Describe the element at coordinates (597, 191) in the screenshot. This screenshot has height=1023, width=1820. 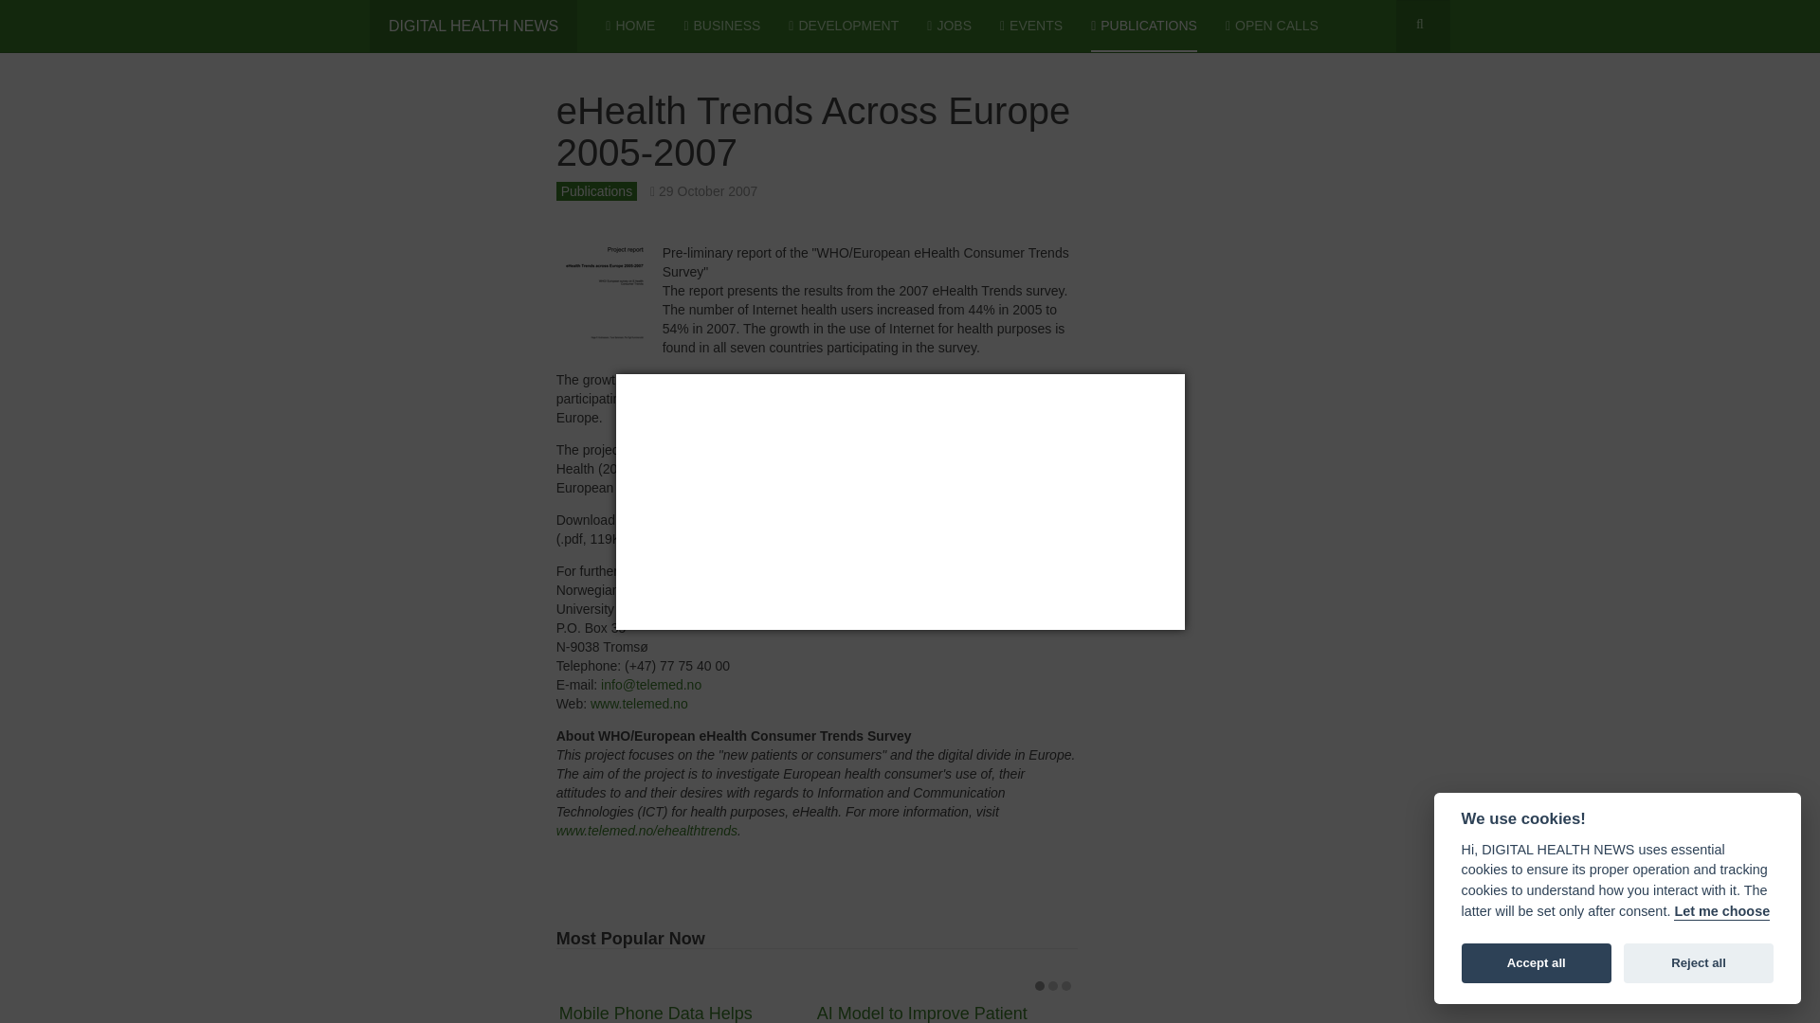
I see `Publications` at that location.